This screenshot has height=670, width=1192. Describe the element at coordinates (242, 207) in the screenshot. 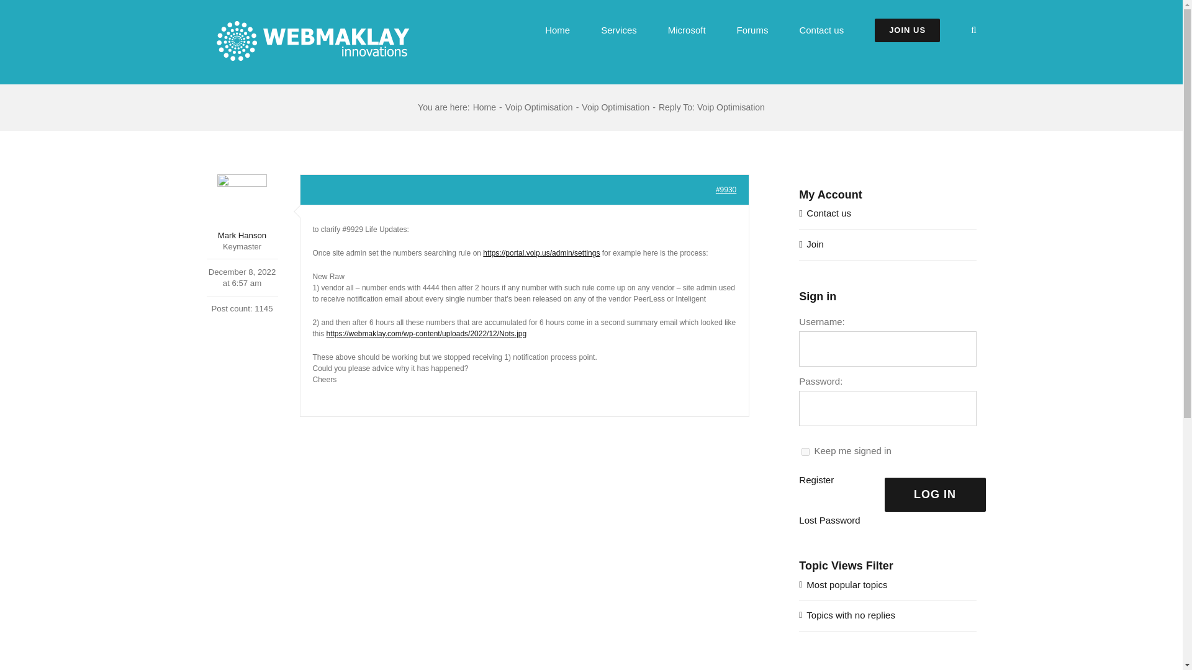

I see `View Mark Hanson's profile` at that location.